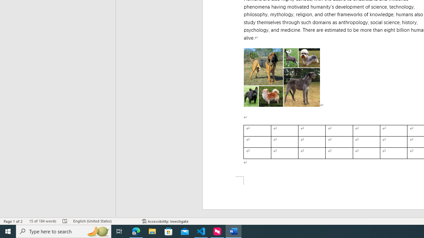  Describe the element at coordinates (119, 231) in the screenshot. I see `Task View` at that location.